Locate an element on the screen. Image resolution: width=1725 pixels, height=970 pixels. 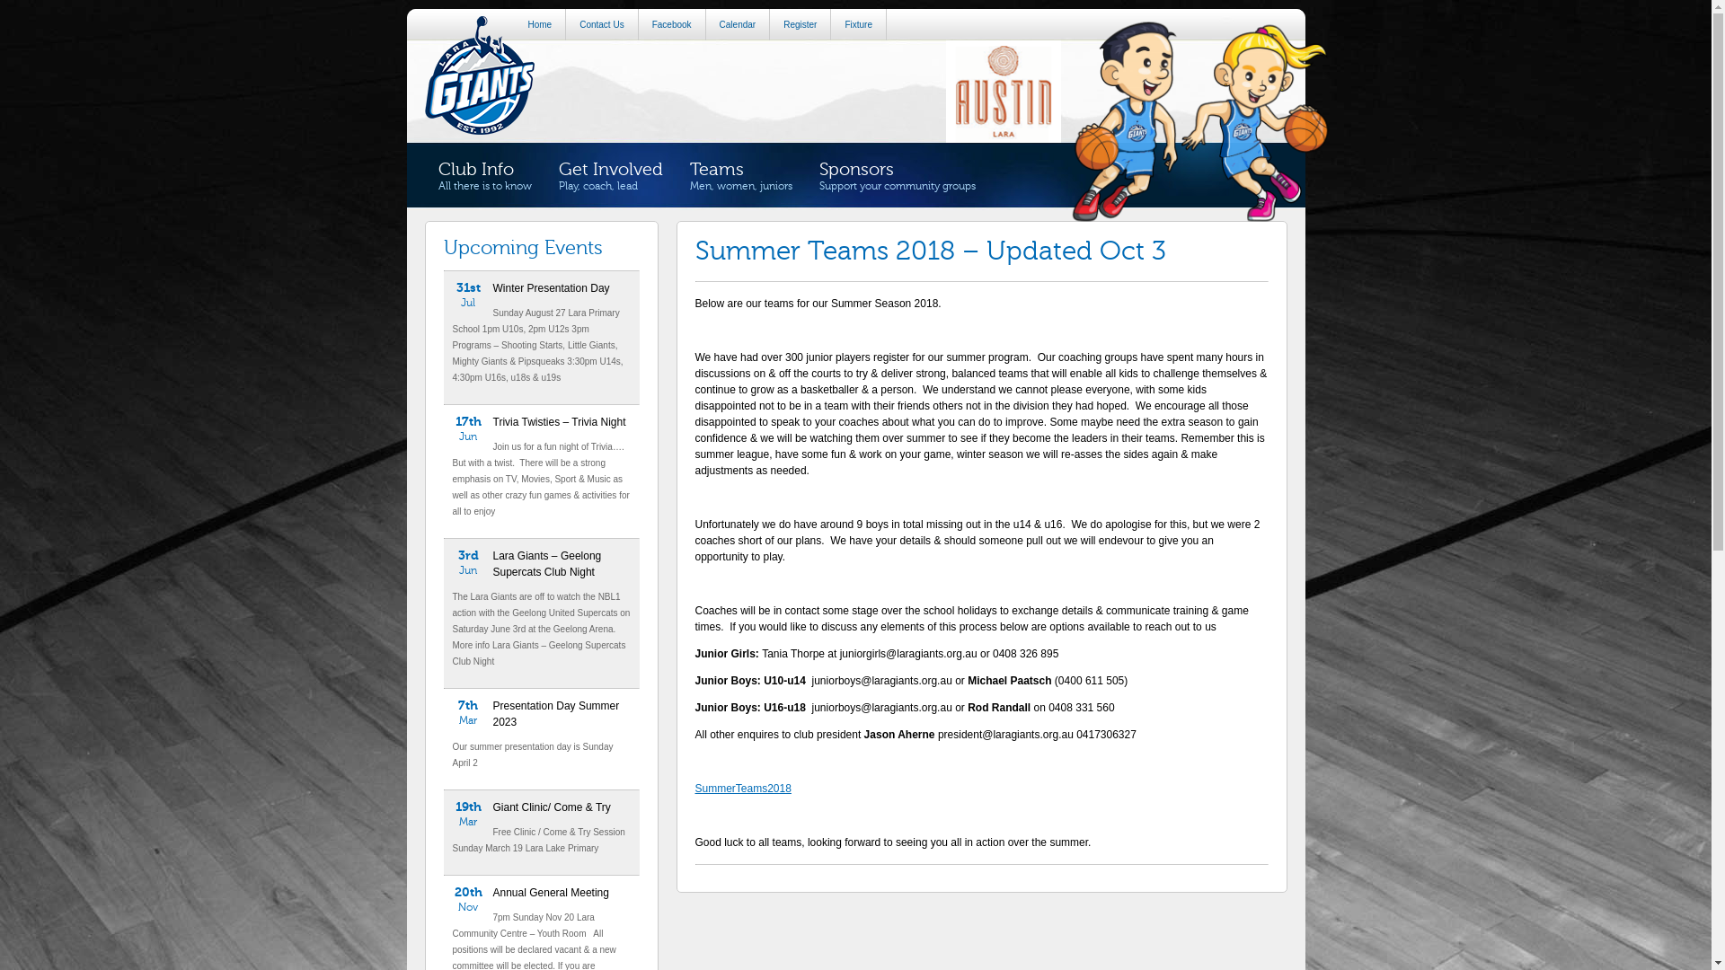
SummerTeams2018 is located at coordinates (744, 789).